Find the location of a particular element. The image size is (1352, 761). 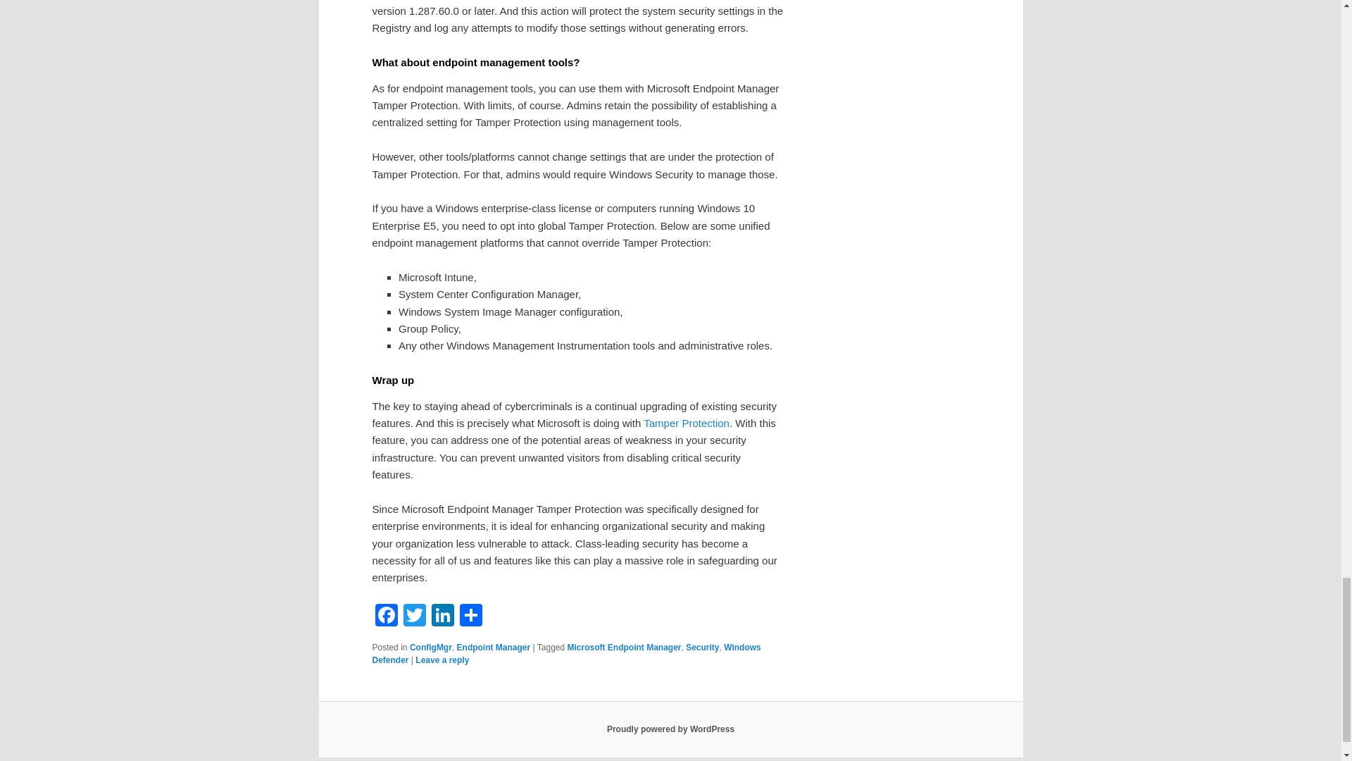

Twitter is located at coordinates (414, 617).